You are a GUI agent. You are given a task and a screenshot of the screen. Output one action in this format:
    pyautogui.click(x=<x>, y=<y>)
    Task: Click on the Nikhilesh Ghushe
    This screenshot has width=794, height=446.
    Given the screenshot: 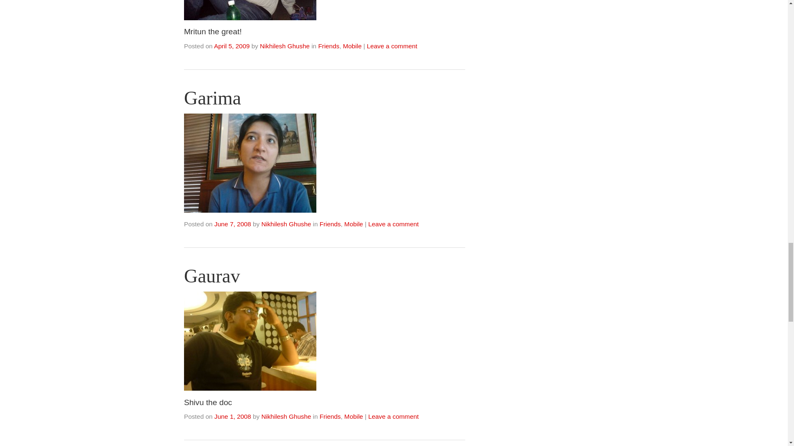 What is the action you would take?
    pyautogui.click(x=285, y=45)
    